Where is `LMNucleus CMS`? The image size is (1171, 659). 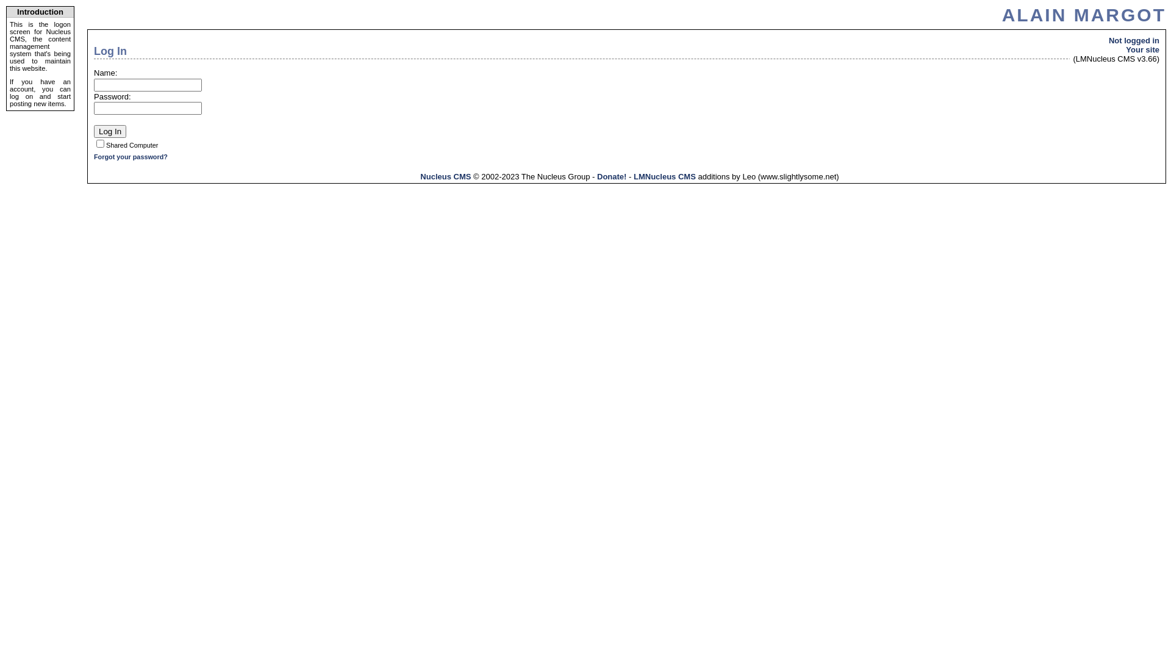 LMNucleus CMS is located at coordinates (665, 177).